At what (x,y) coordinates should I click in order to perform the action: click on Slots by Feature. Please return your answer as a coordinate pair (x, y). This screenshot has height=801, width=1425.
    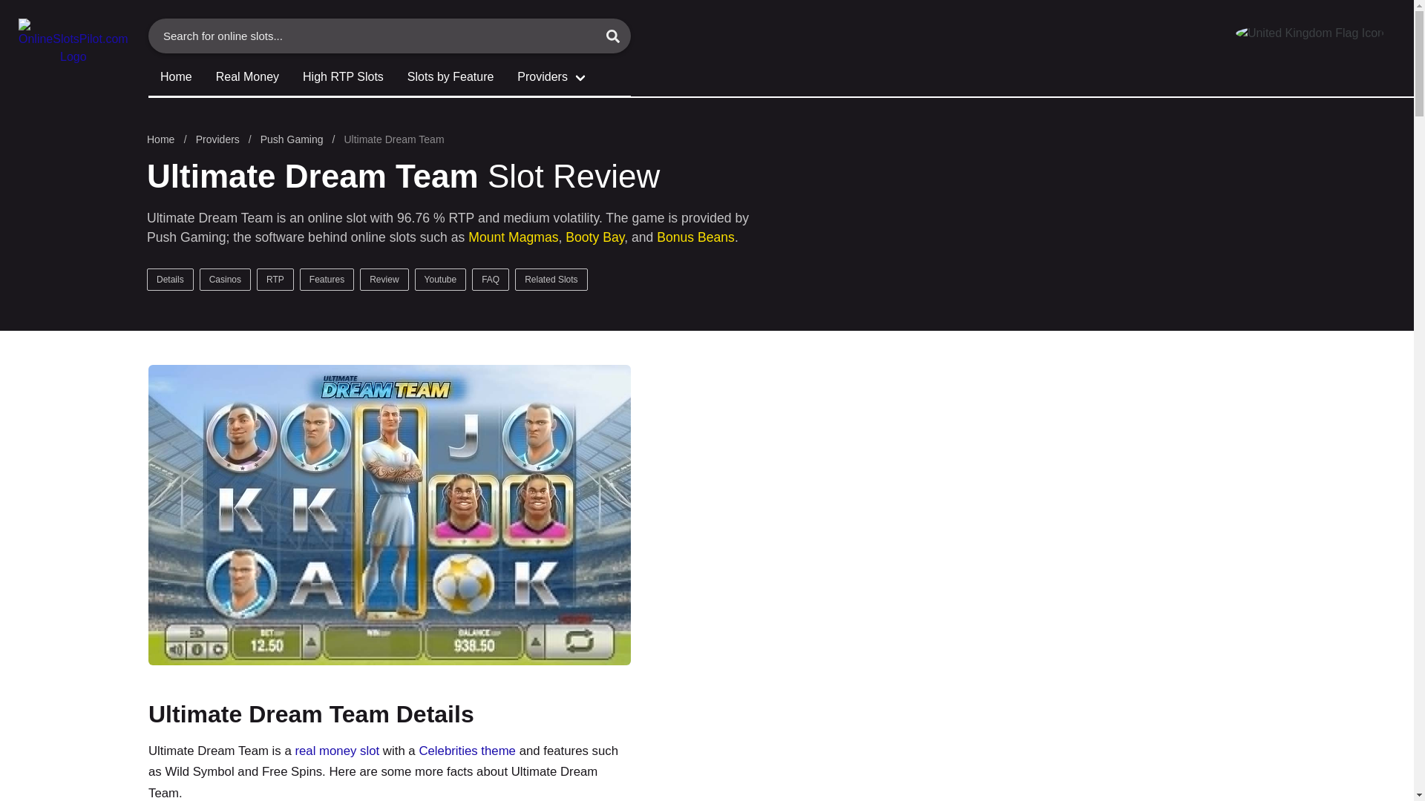
    Looking at the image, I should click on (451, 79).